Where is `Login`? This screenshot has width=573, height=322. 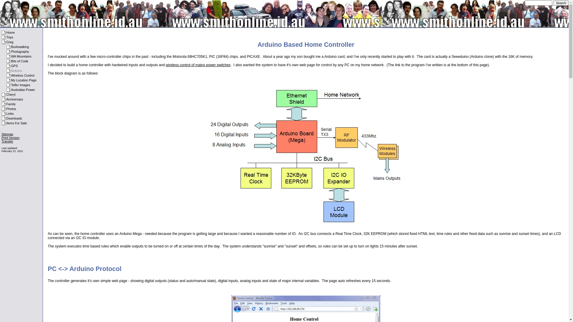 Login is located at coordinates (5, 145).